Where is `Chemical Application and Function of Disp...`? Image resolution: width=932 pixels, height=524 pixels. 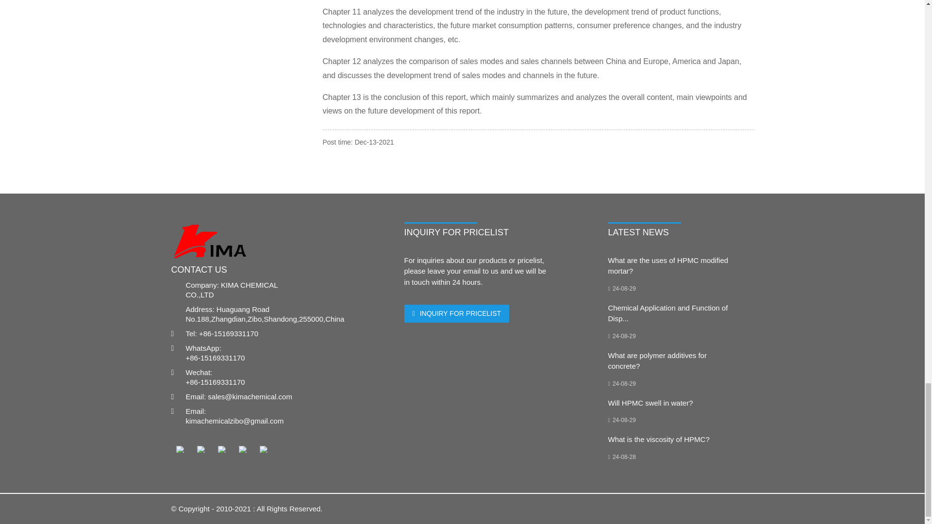 Chemical Application and Function of Disp... is located at coordinates (667, 313).